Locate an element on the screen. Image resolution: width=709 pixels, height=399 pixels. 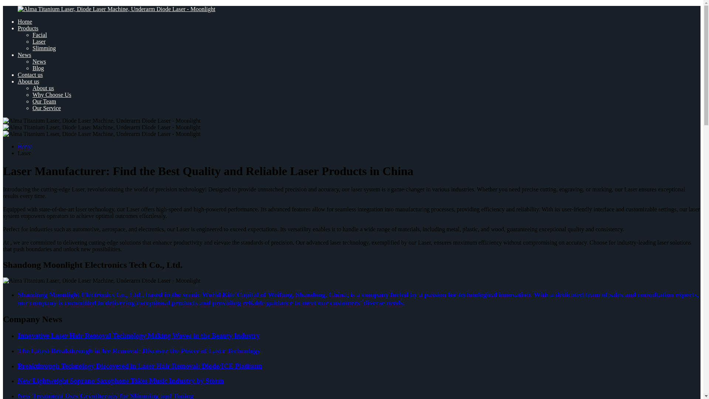
Why Choose Us is located at coordinates (52, 95).